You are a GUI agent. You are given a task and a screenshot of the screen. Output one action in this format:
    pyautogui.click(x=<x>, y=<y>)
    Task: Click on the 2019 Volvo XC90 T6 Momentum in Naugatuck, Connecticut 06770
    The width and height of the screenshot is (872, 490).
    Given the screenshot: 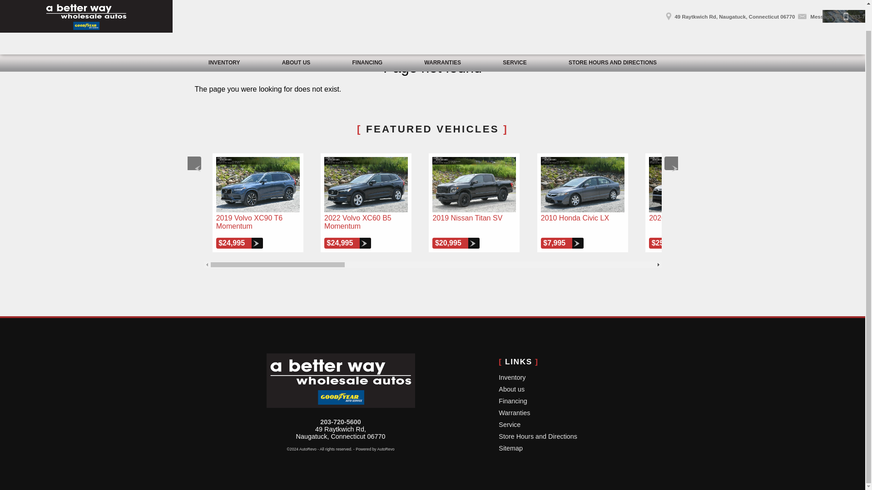 What is the action you would take?
    pyautogui.click(x=258, y=184)
    